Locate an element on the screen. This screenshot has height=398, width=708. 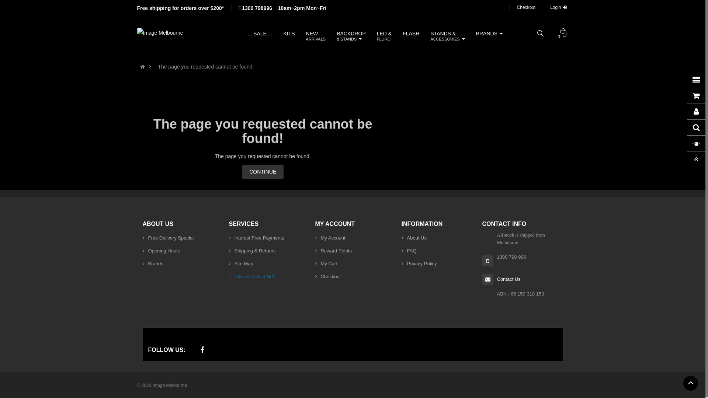
KITS is located at coordinates (289, 34).